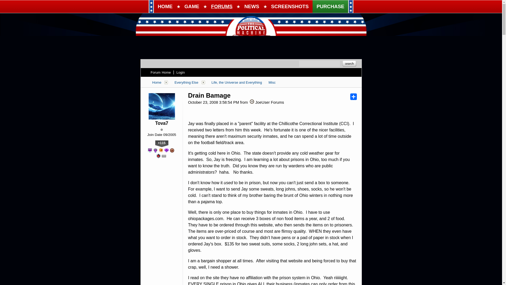 Image resolution: width=506 pixels, height=285 pixels. I want to click on Home, so click(157, 82).